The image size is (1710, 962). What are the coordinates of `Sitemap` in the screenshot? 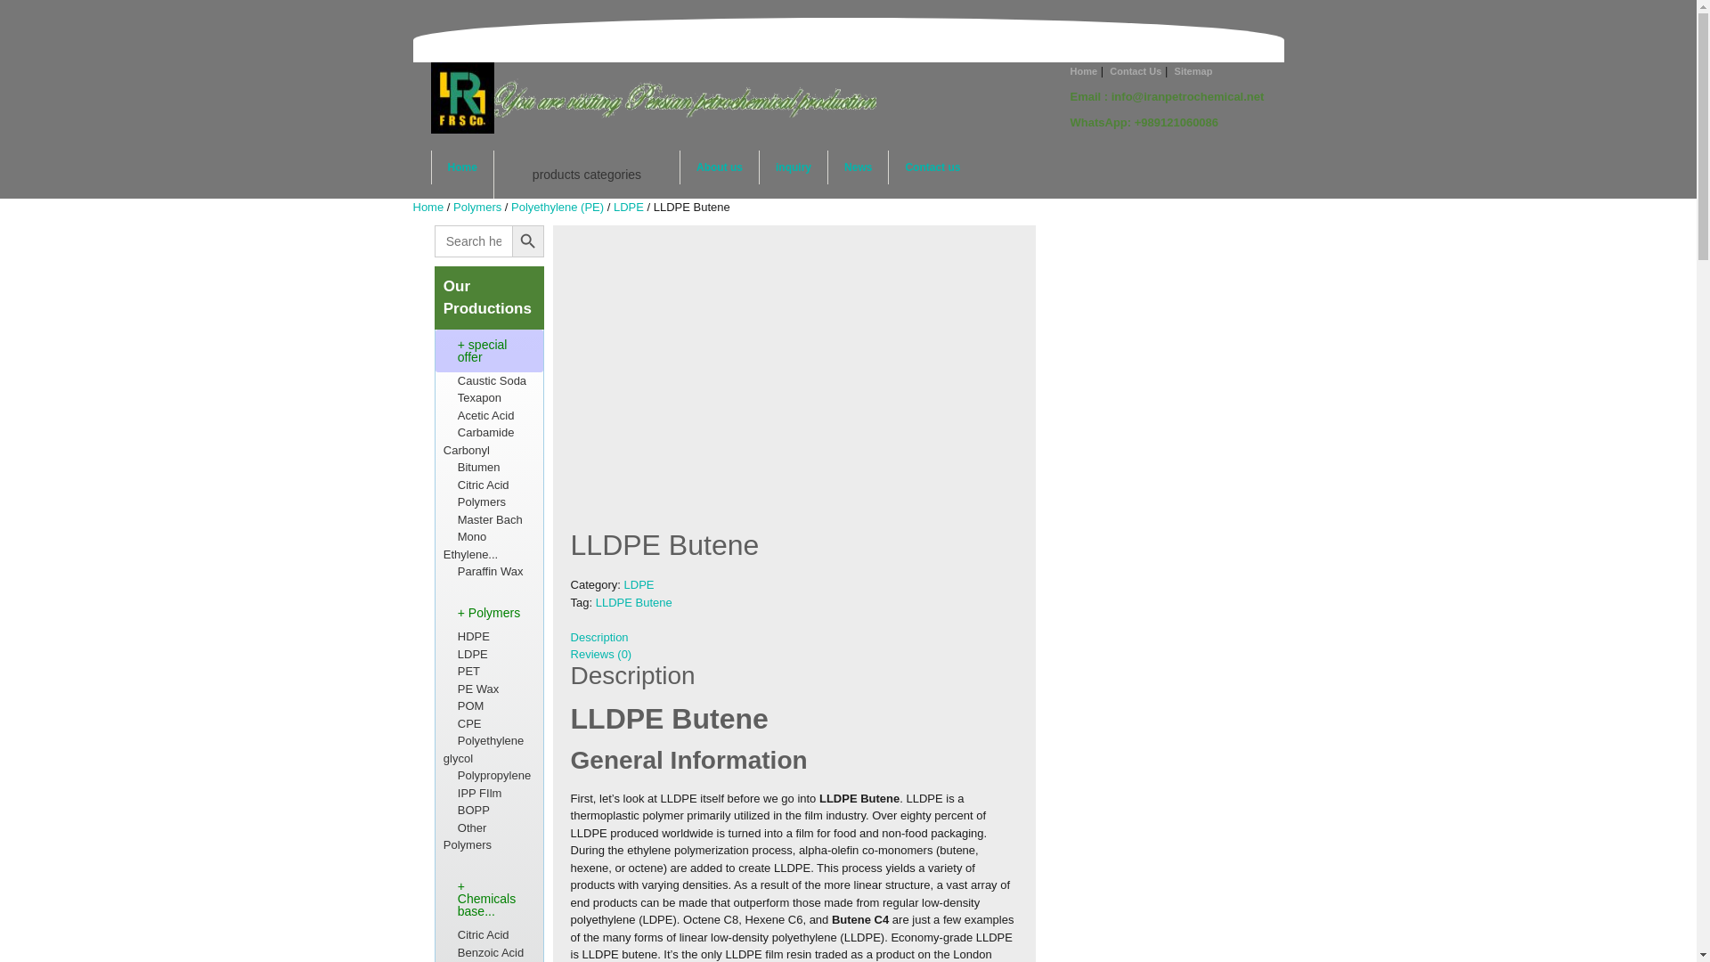 It's located at (1193, 71).